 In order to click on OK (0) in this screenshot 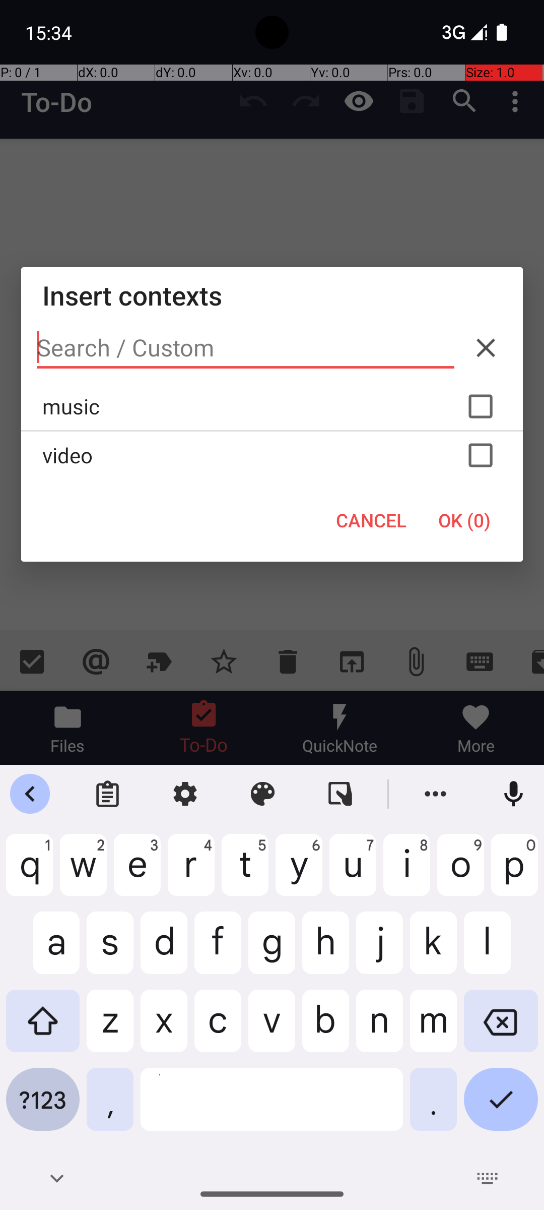, I will do `click(464, 520)`.